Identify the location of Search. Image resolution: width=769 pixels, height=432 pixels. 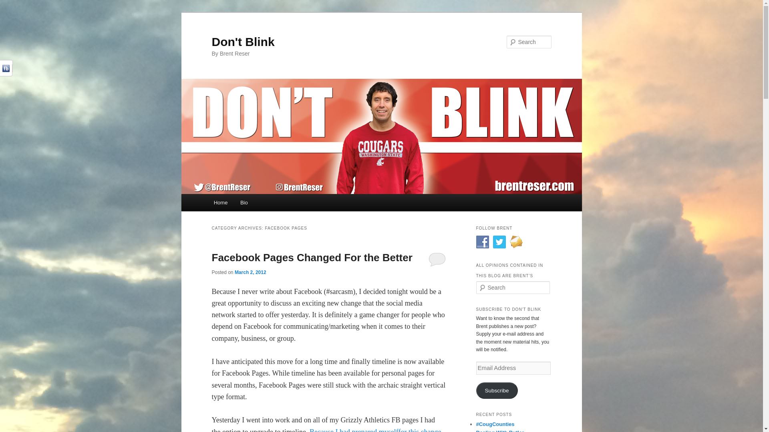
(13, 4).